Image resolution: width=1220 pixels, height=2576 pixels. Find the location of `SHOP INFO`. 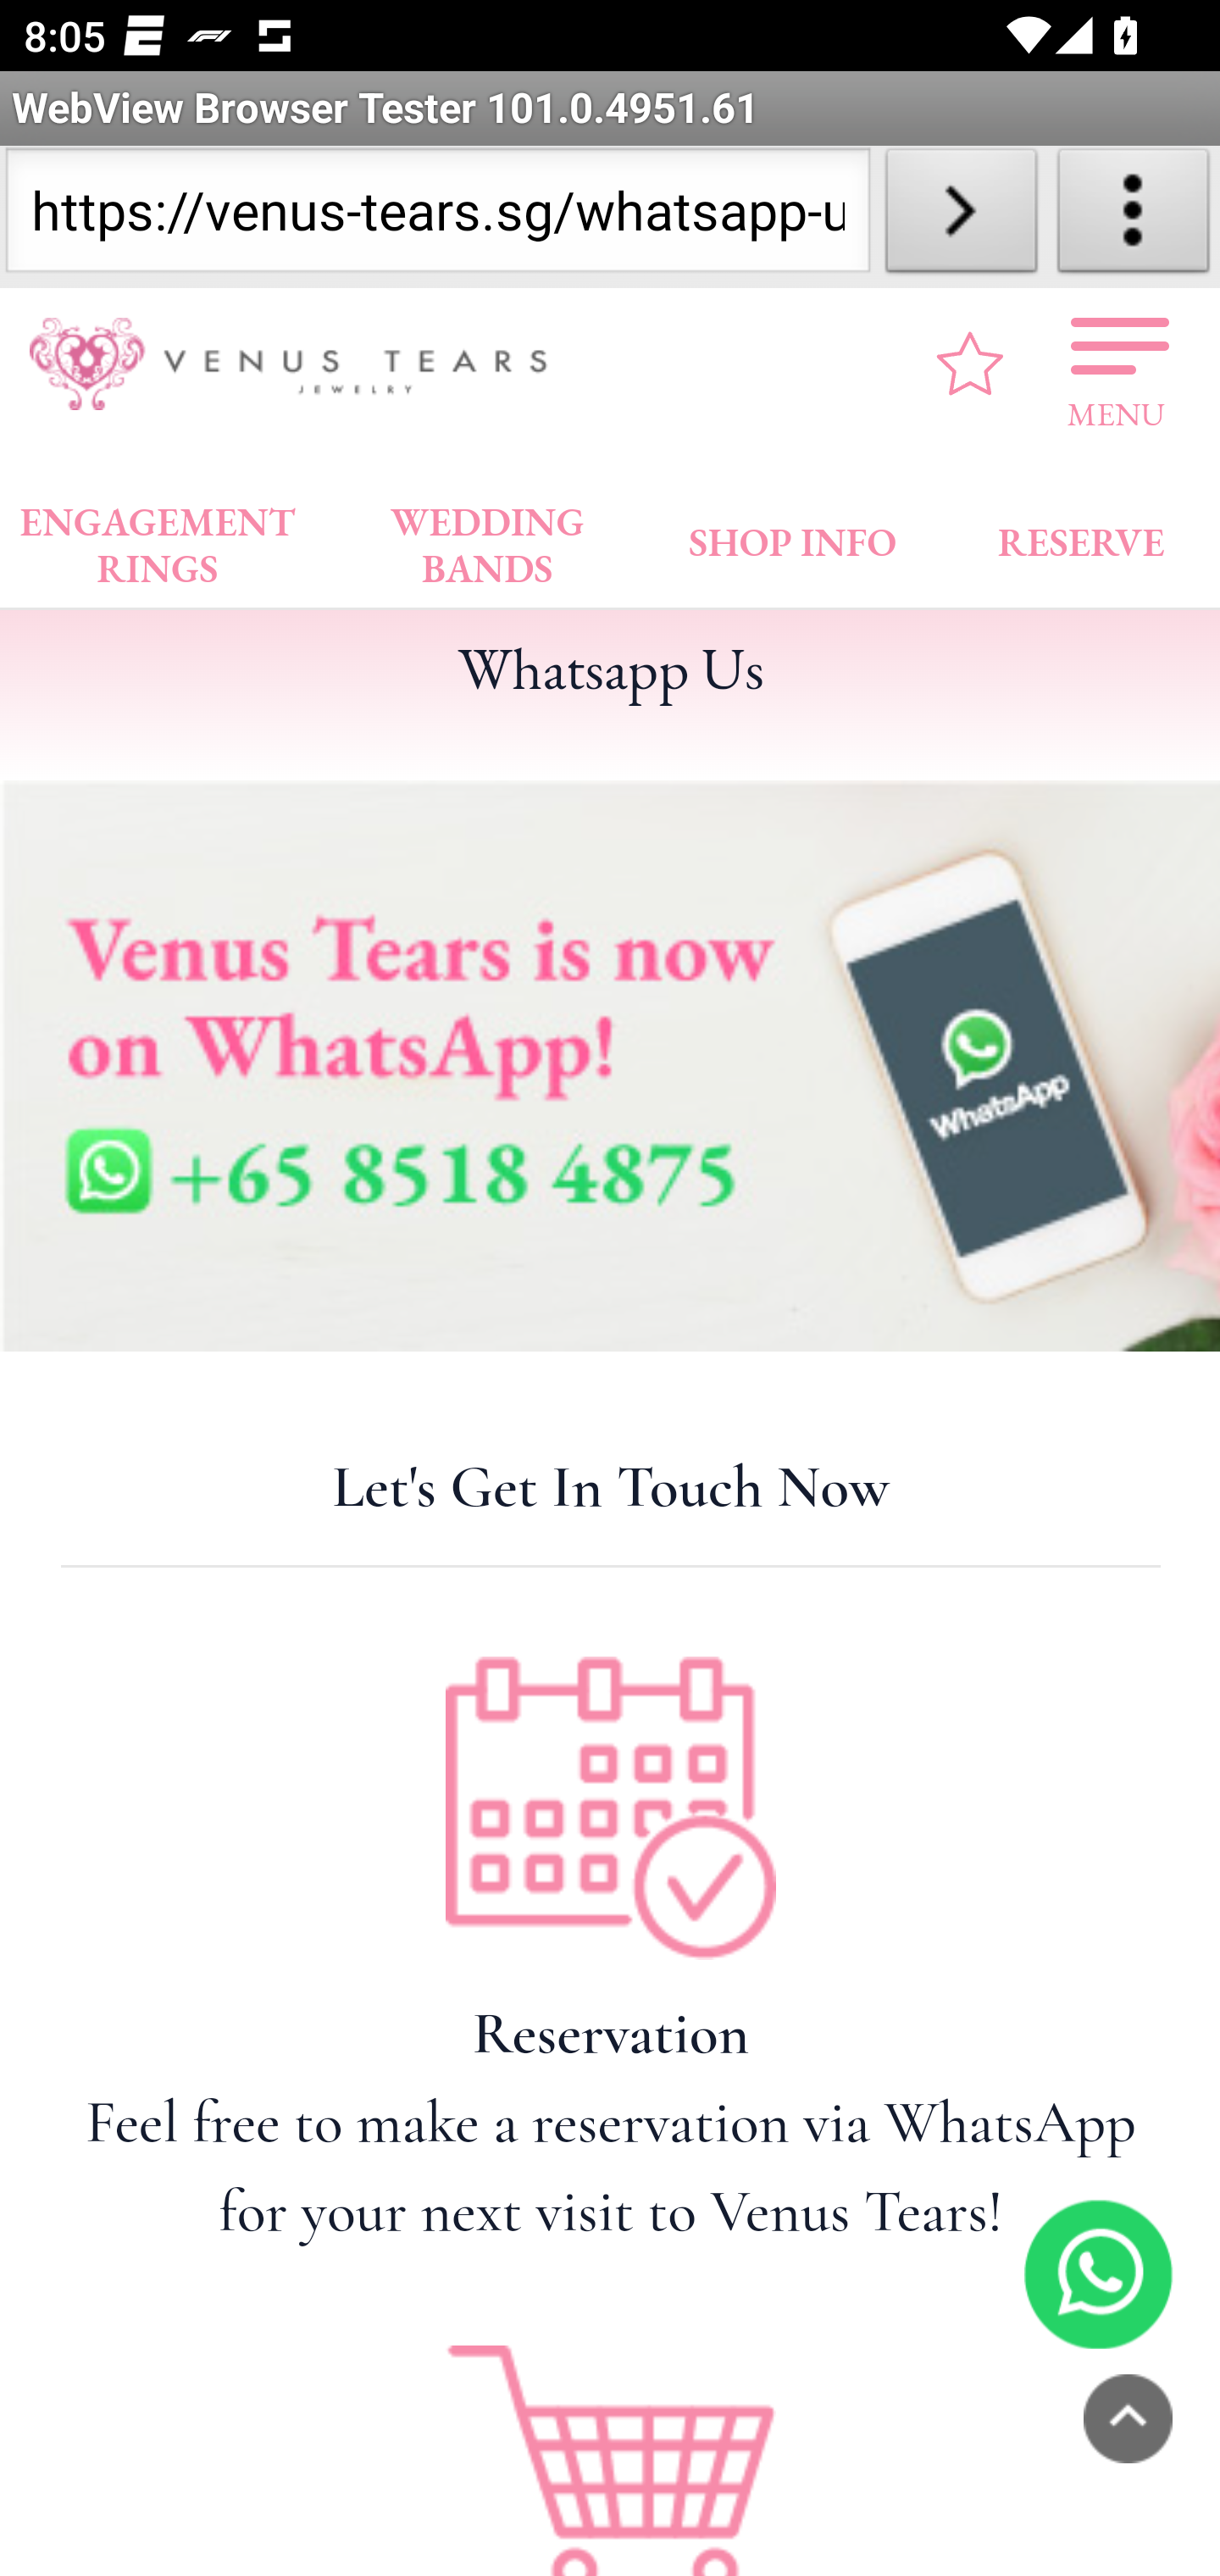

SHOP INFO is located at coordinates (793, 536).